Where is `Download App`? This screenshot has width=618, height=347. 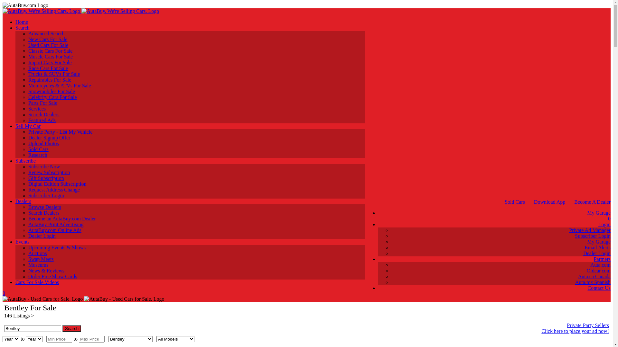 Download App is located at coordinates (550, 202).